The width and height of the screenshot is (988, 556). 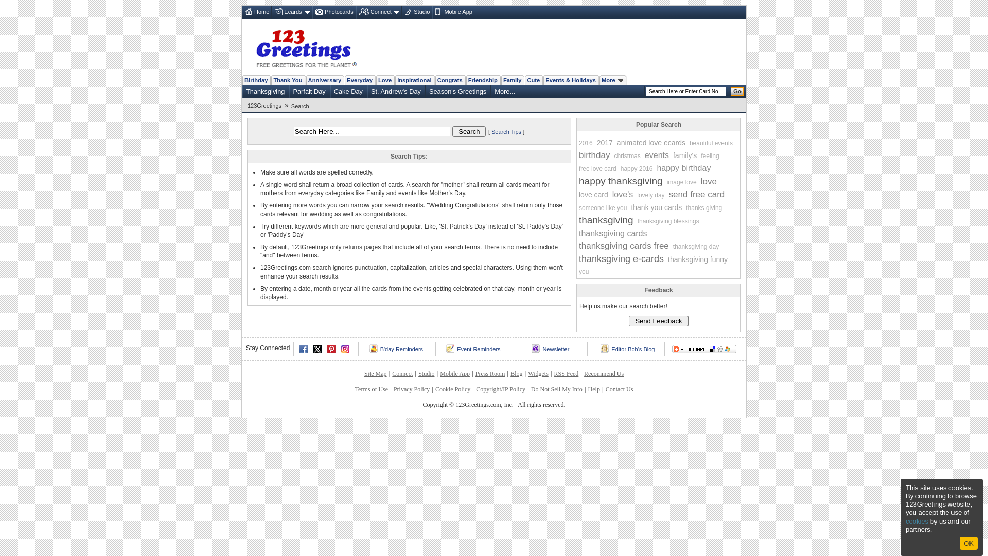 What do you see at coordinates (613, 234) in the screenshot?
I see `thanksgiving cards` at bounding box center [613, 234].